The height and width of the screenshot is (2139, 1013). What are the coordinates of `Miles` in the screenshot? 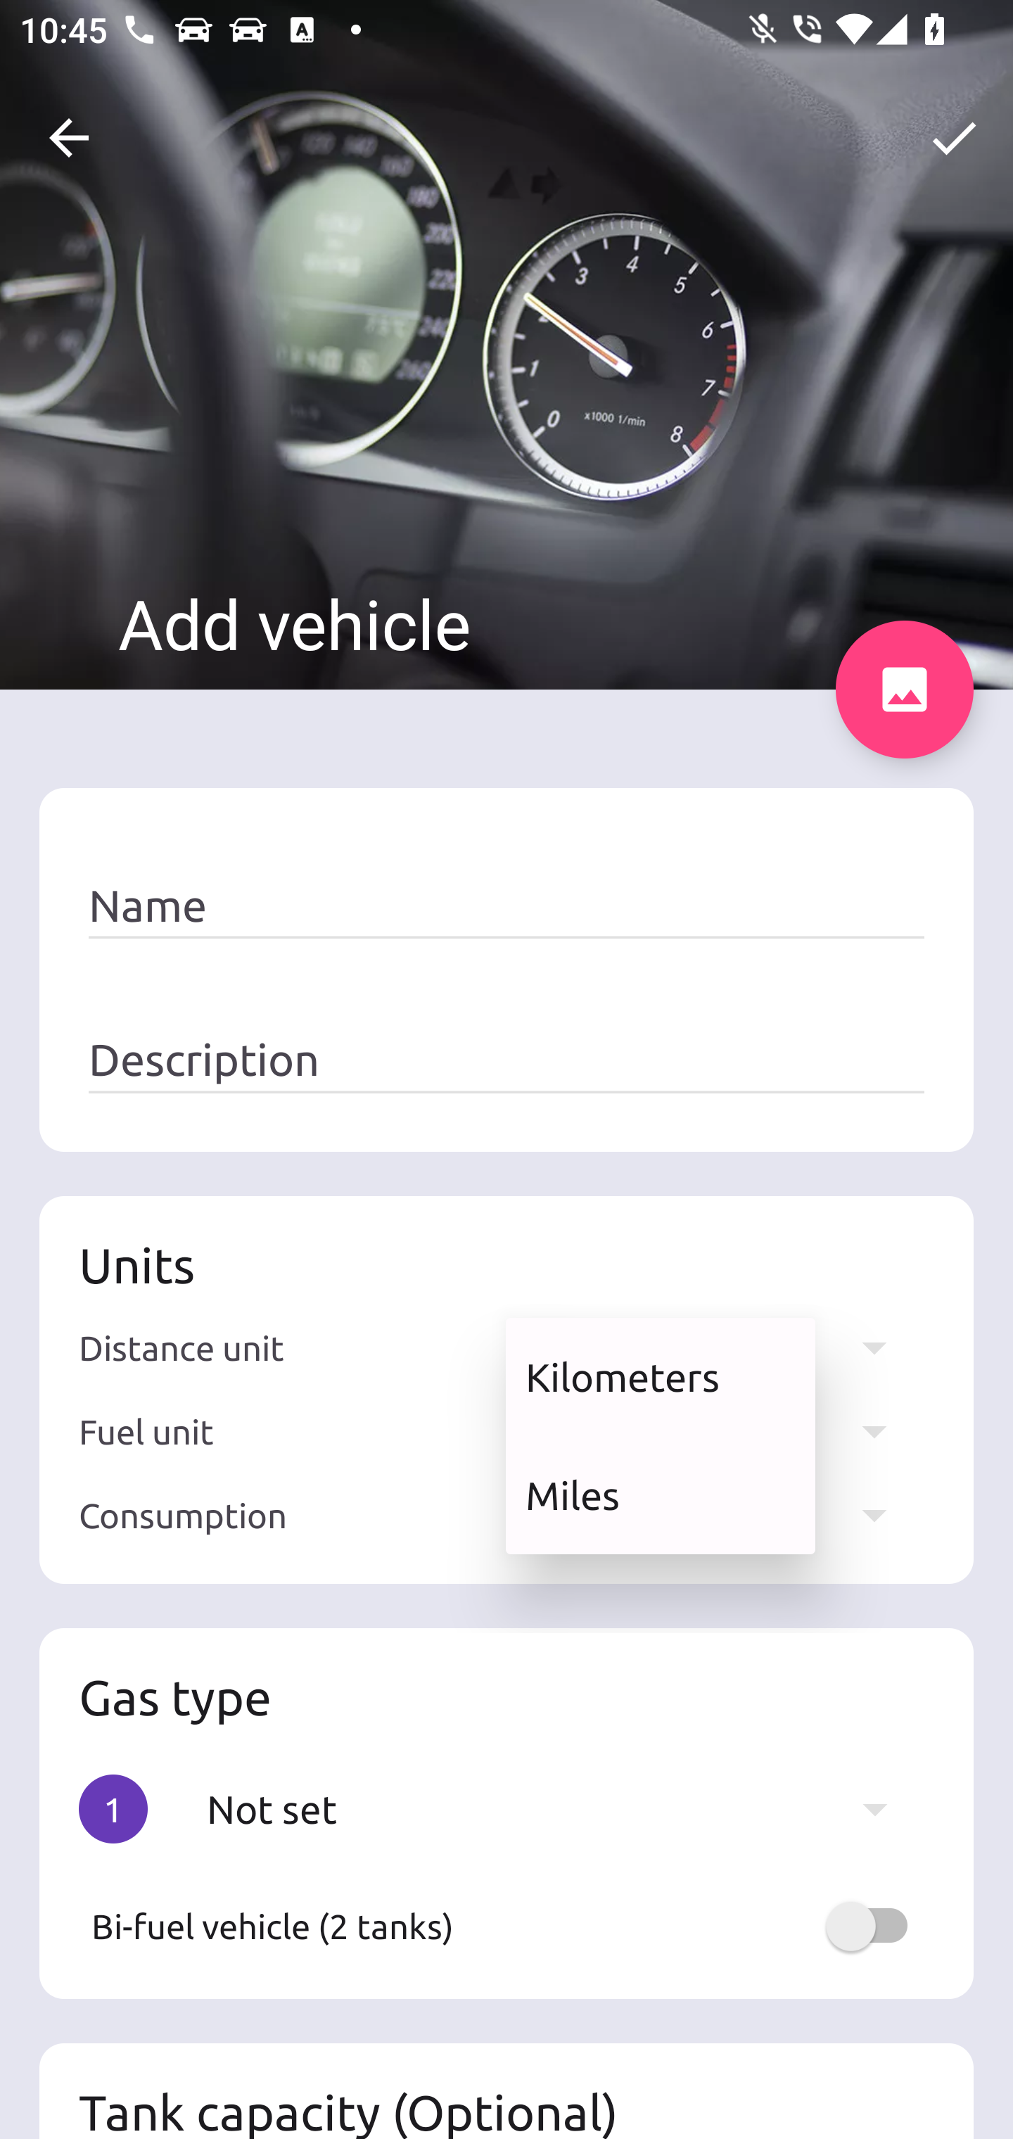 It's located at (660, 1494).